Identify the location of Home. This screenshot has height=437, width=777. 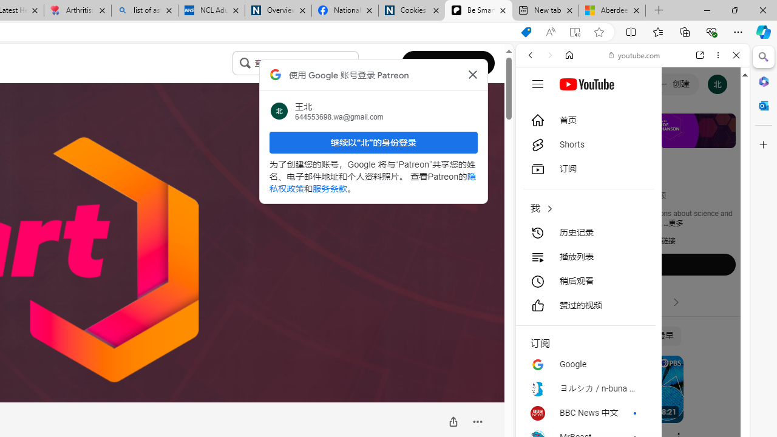
(569, 55).